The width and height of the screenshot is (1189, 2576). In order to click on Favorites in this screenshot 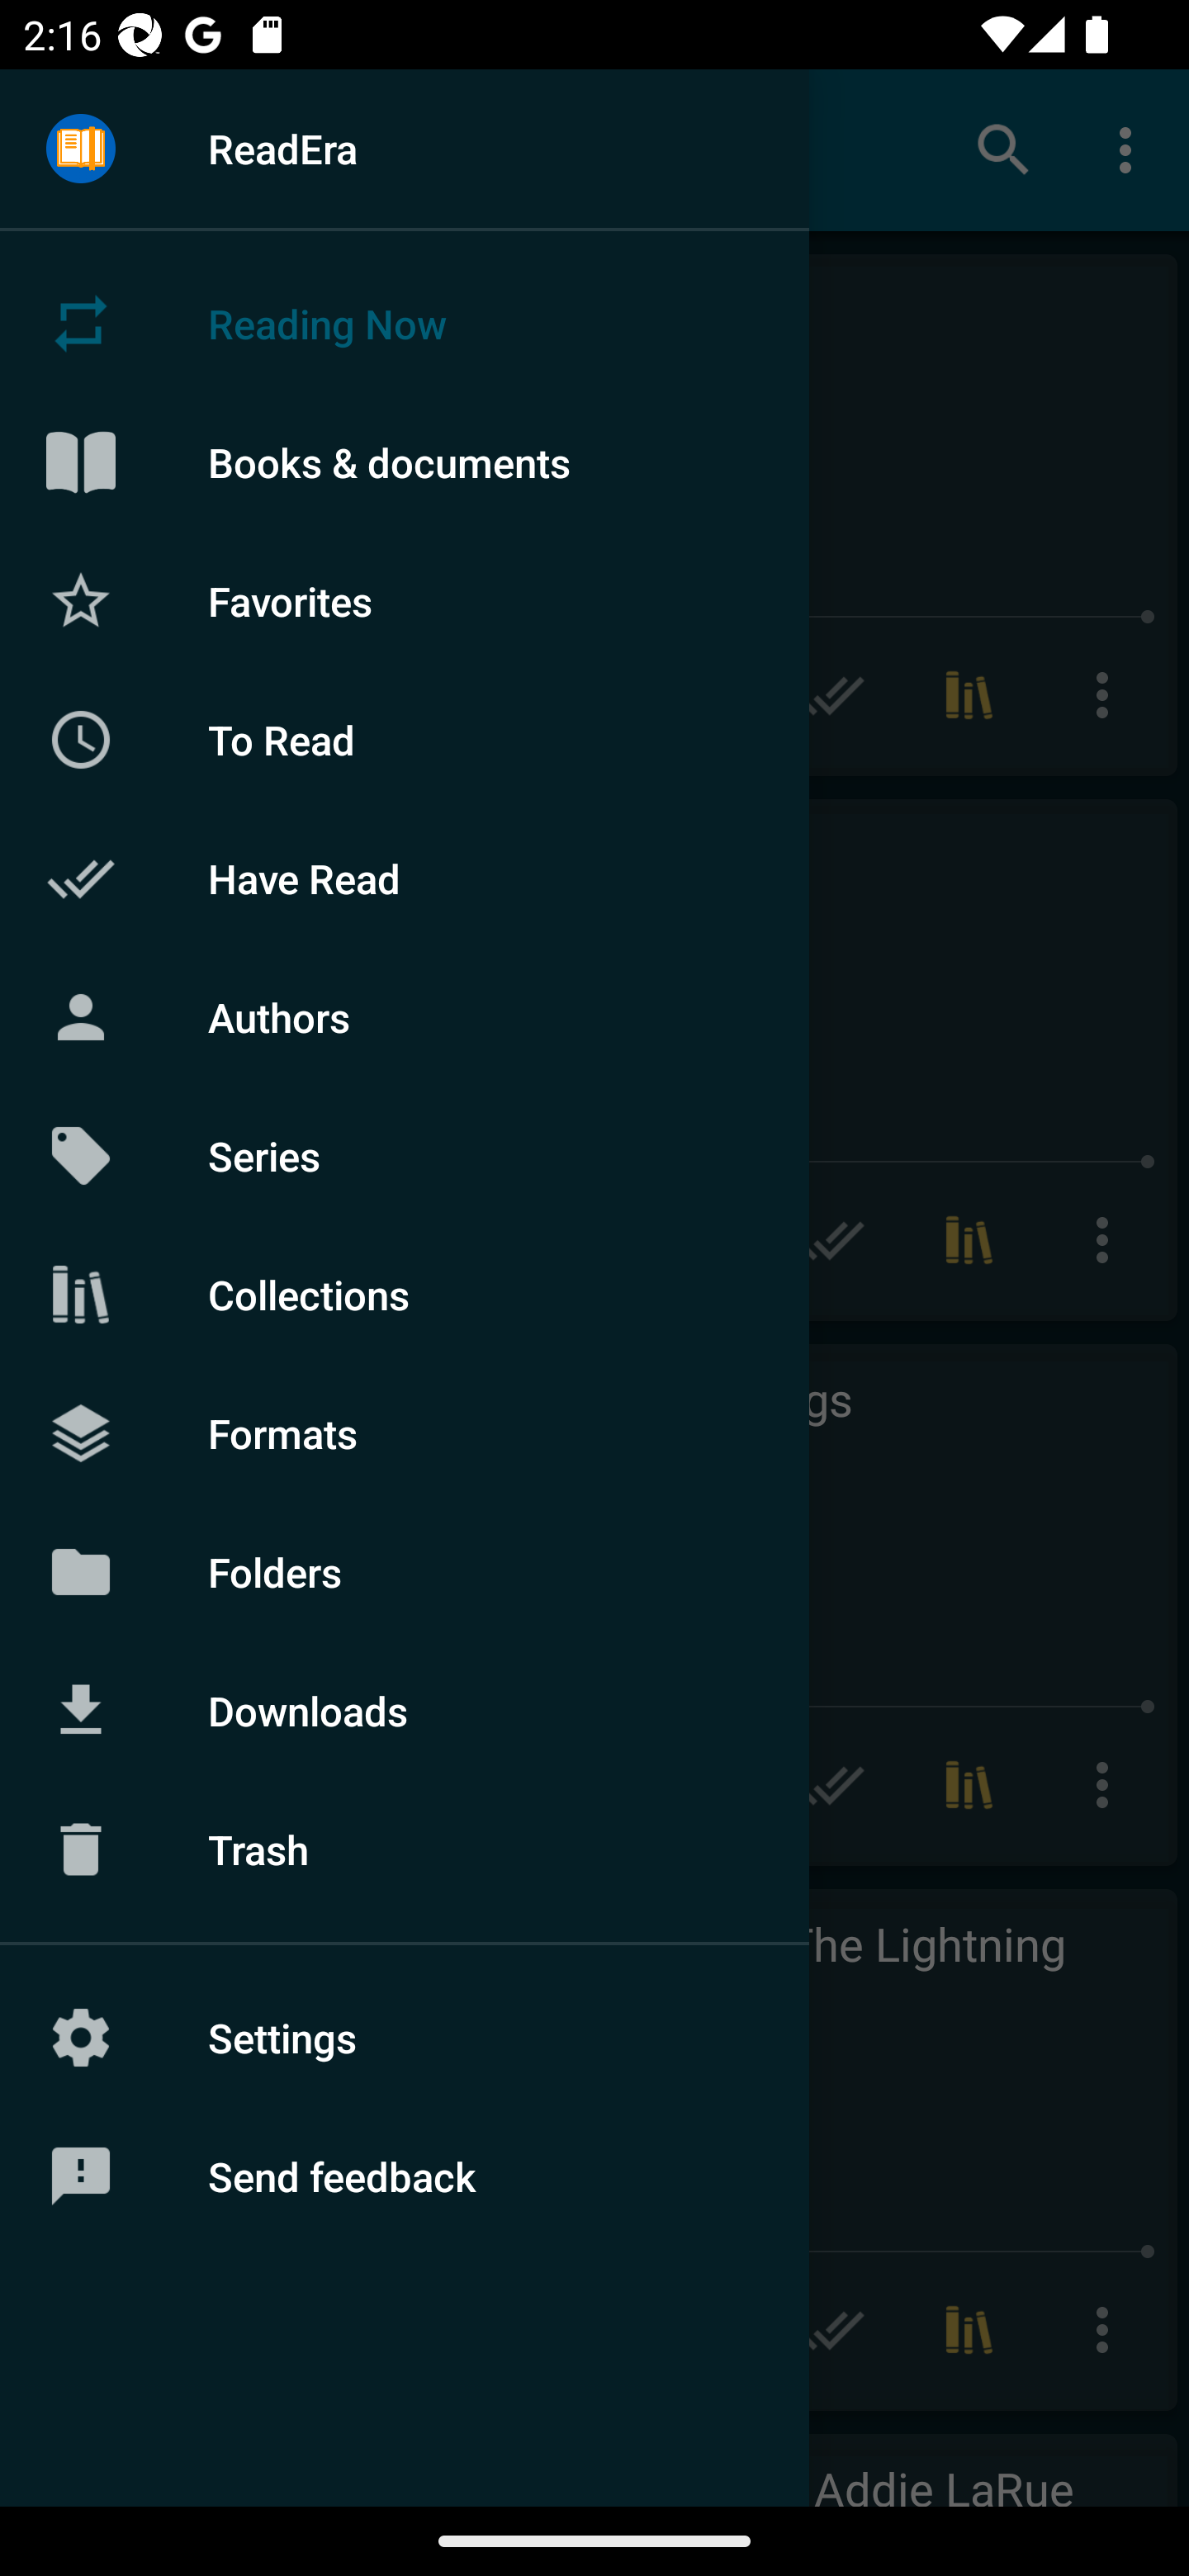, I will do `click(405, 599)`.